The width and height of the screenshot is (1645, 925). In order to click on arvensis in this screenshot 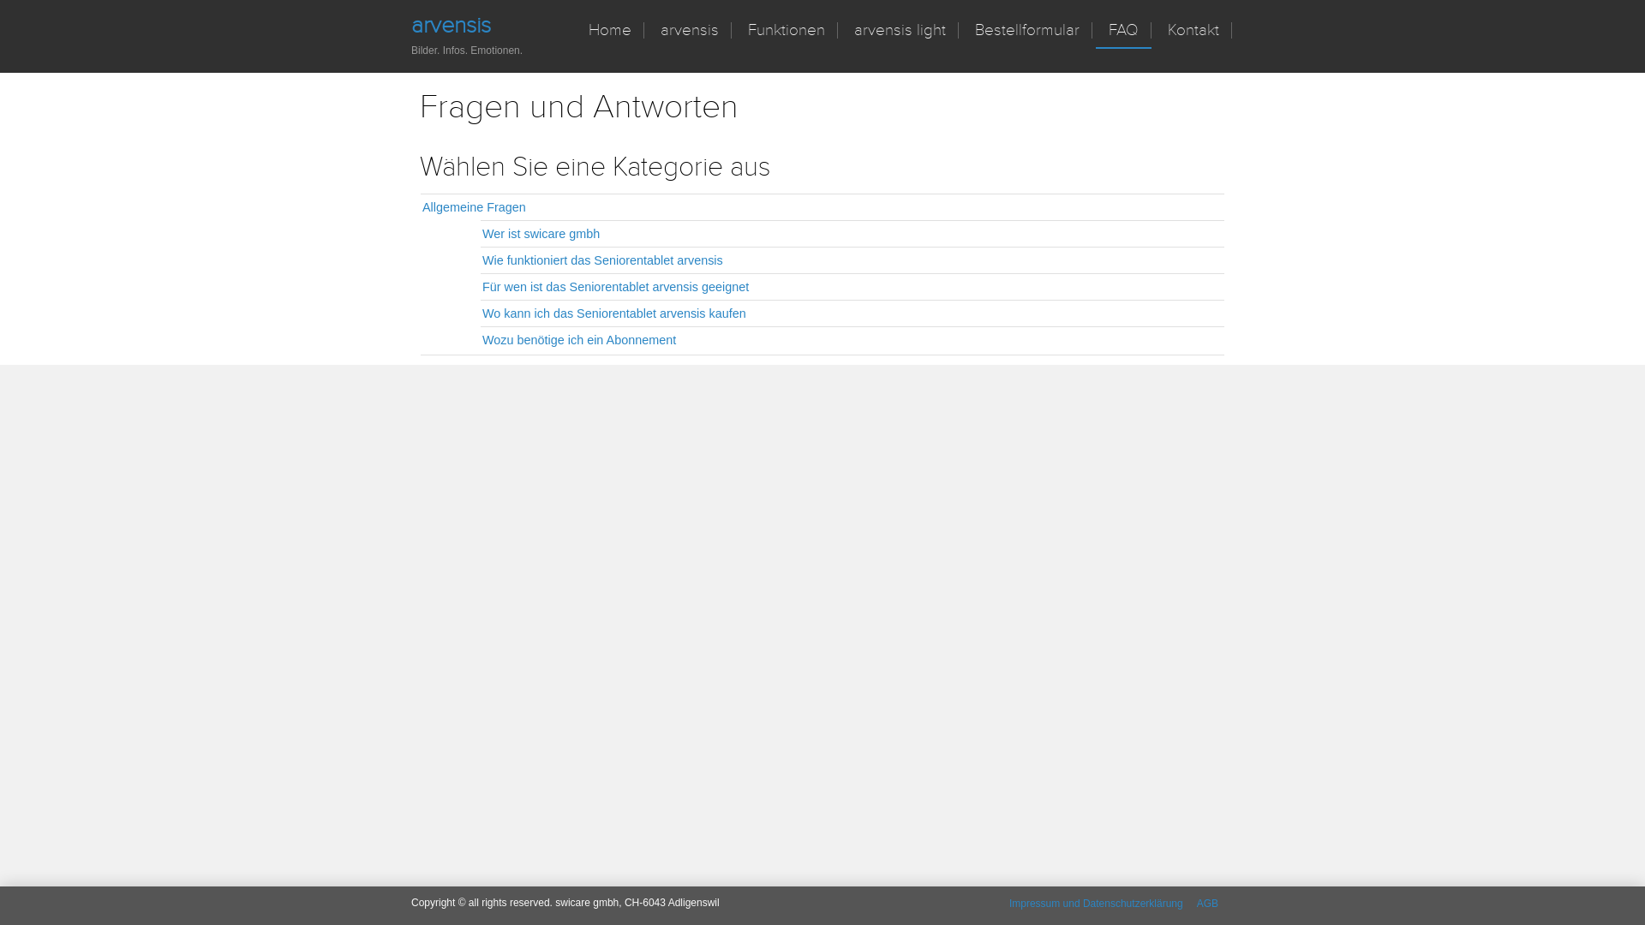, I will do `click(451, 26)`.